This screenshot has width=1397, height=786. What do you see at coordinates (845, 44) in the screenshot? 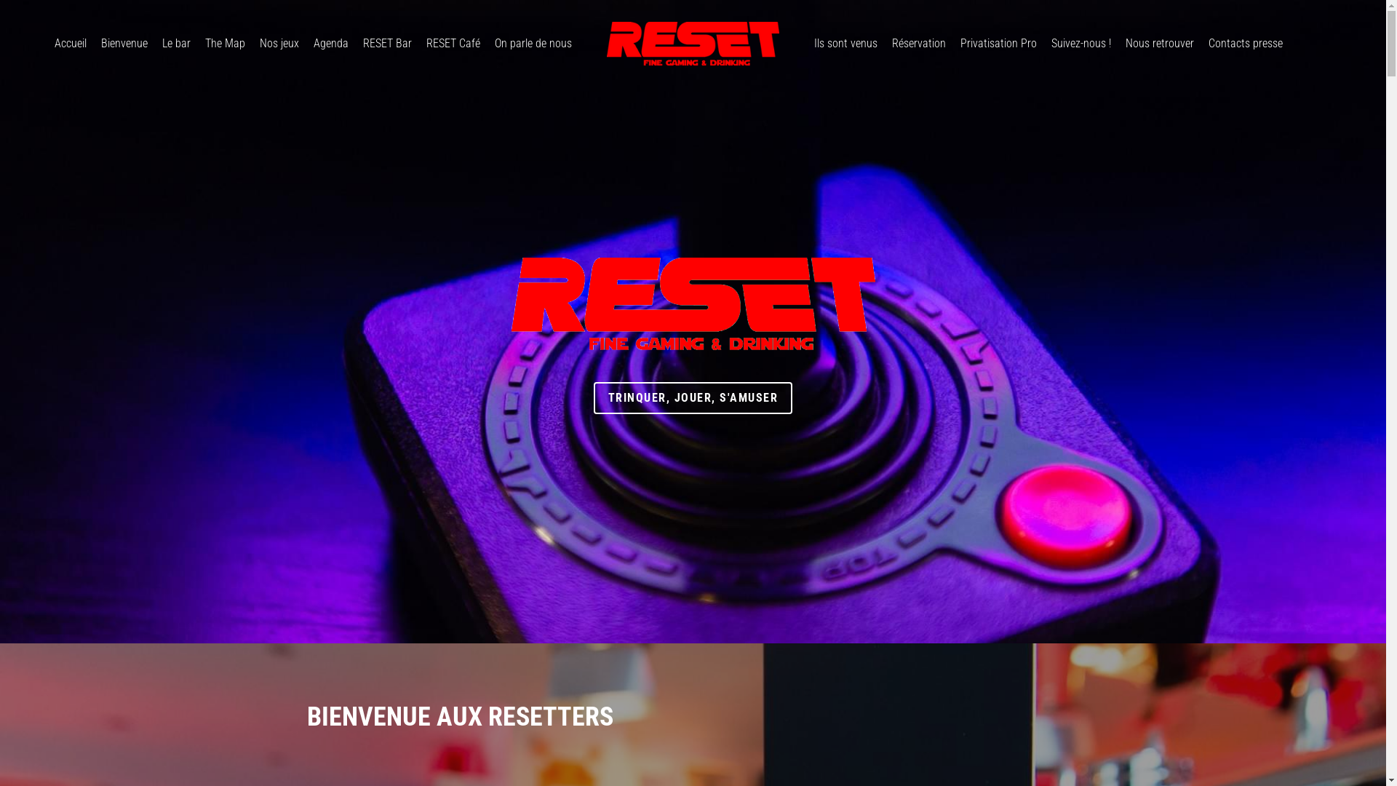
I see `Ils sont venus` at bounding box center [845, 44].